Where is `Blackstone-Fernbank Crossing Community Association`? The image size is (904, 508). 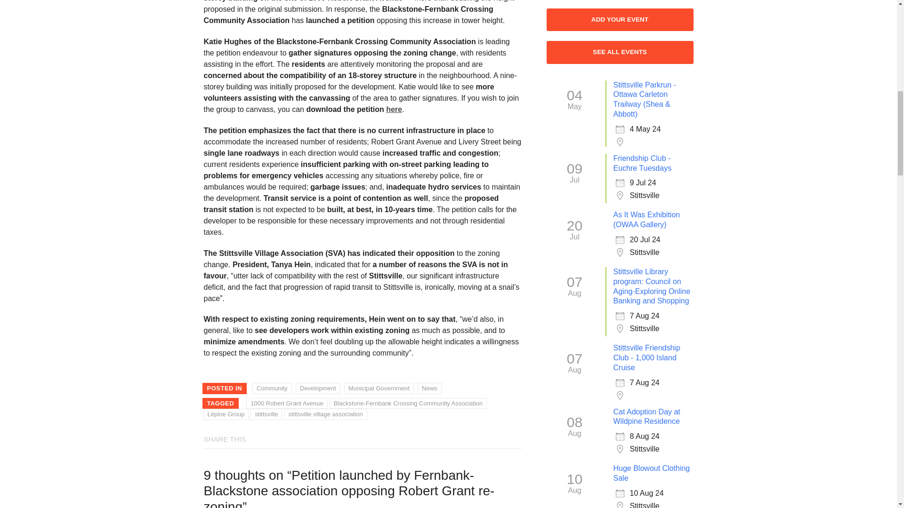 Blackstone-Fernbank Crossing Community Association is located at coordinates (408, 404).